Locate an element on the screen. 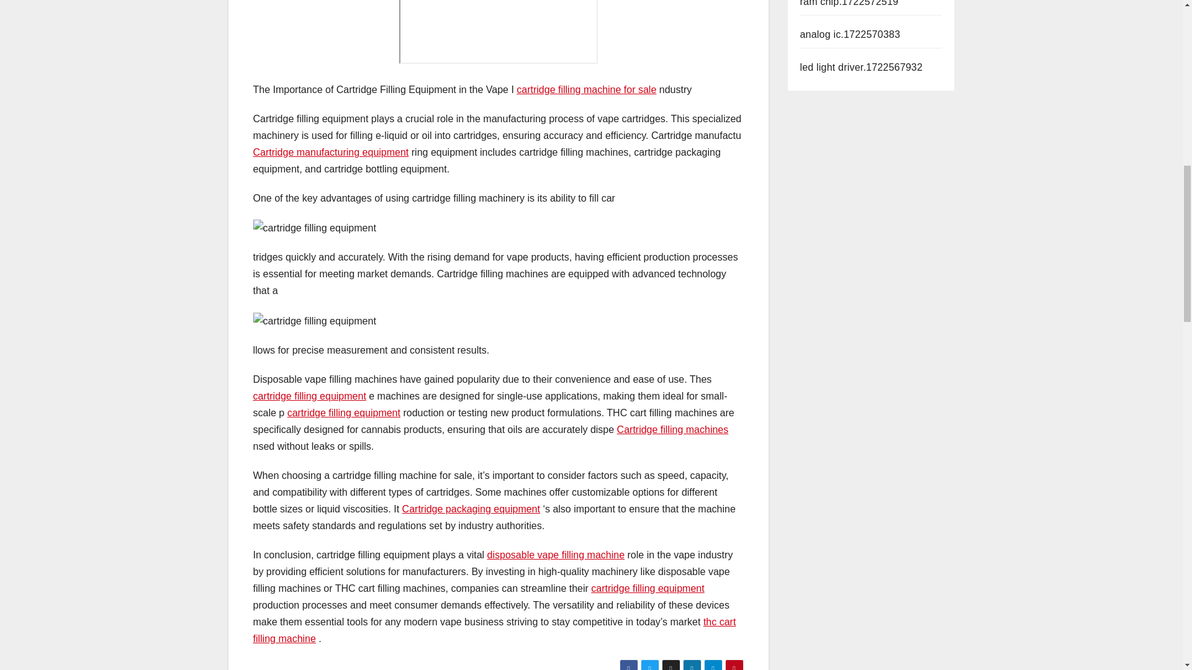 Image resolution: width=1192 pixels, height=670 pixels. cartridge filling equipment is located at coordinates (309, 396).